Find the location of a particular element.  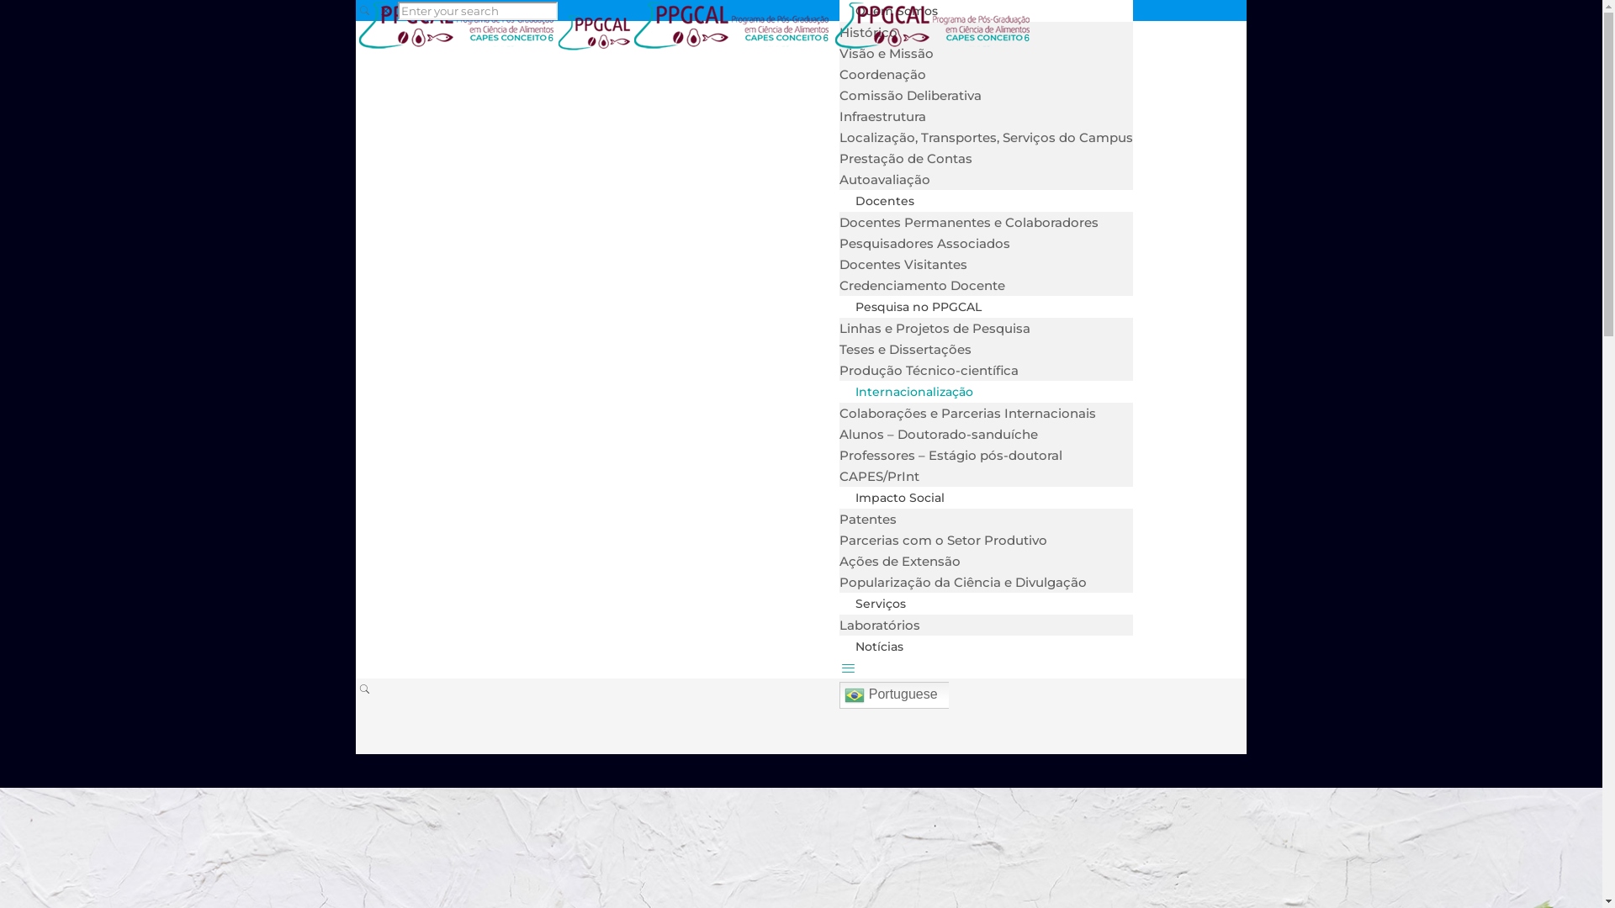

Portuguese is located at coordinates (912, 695).